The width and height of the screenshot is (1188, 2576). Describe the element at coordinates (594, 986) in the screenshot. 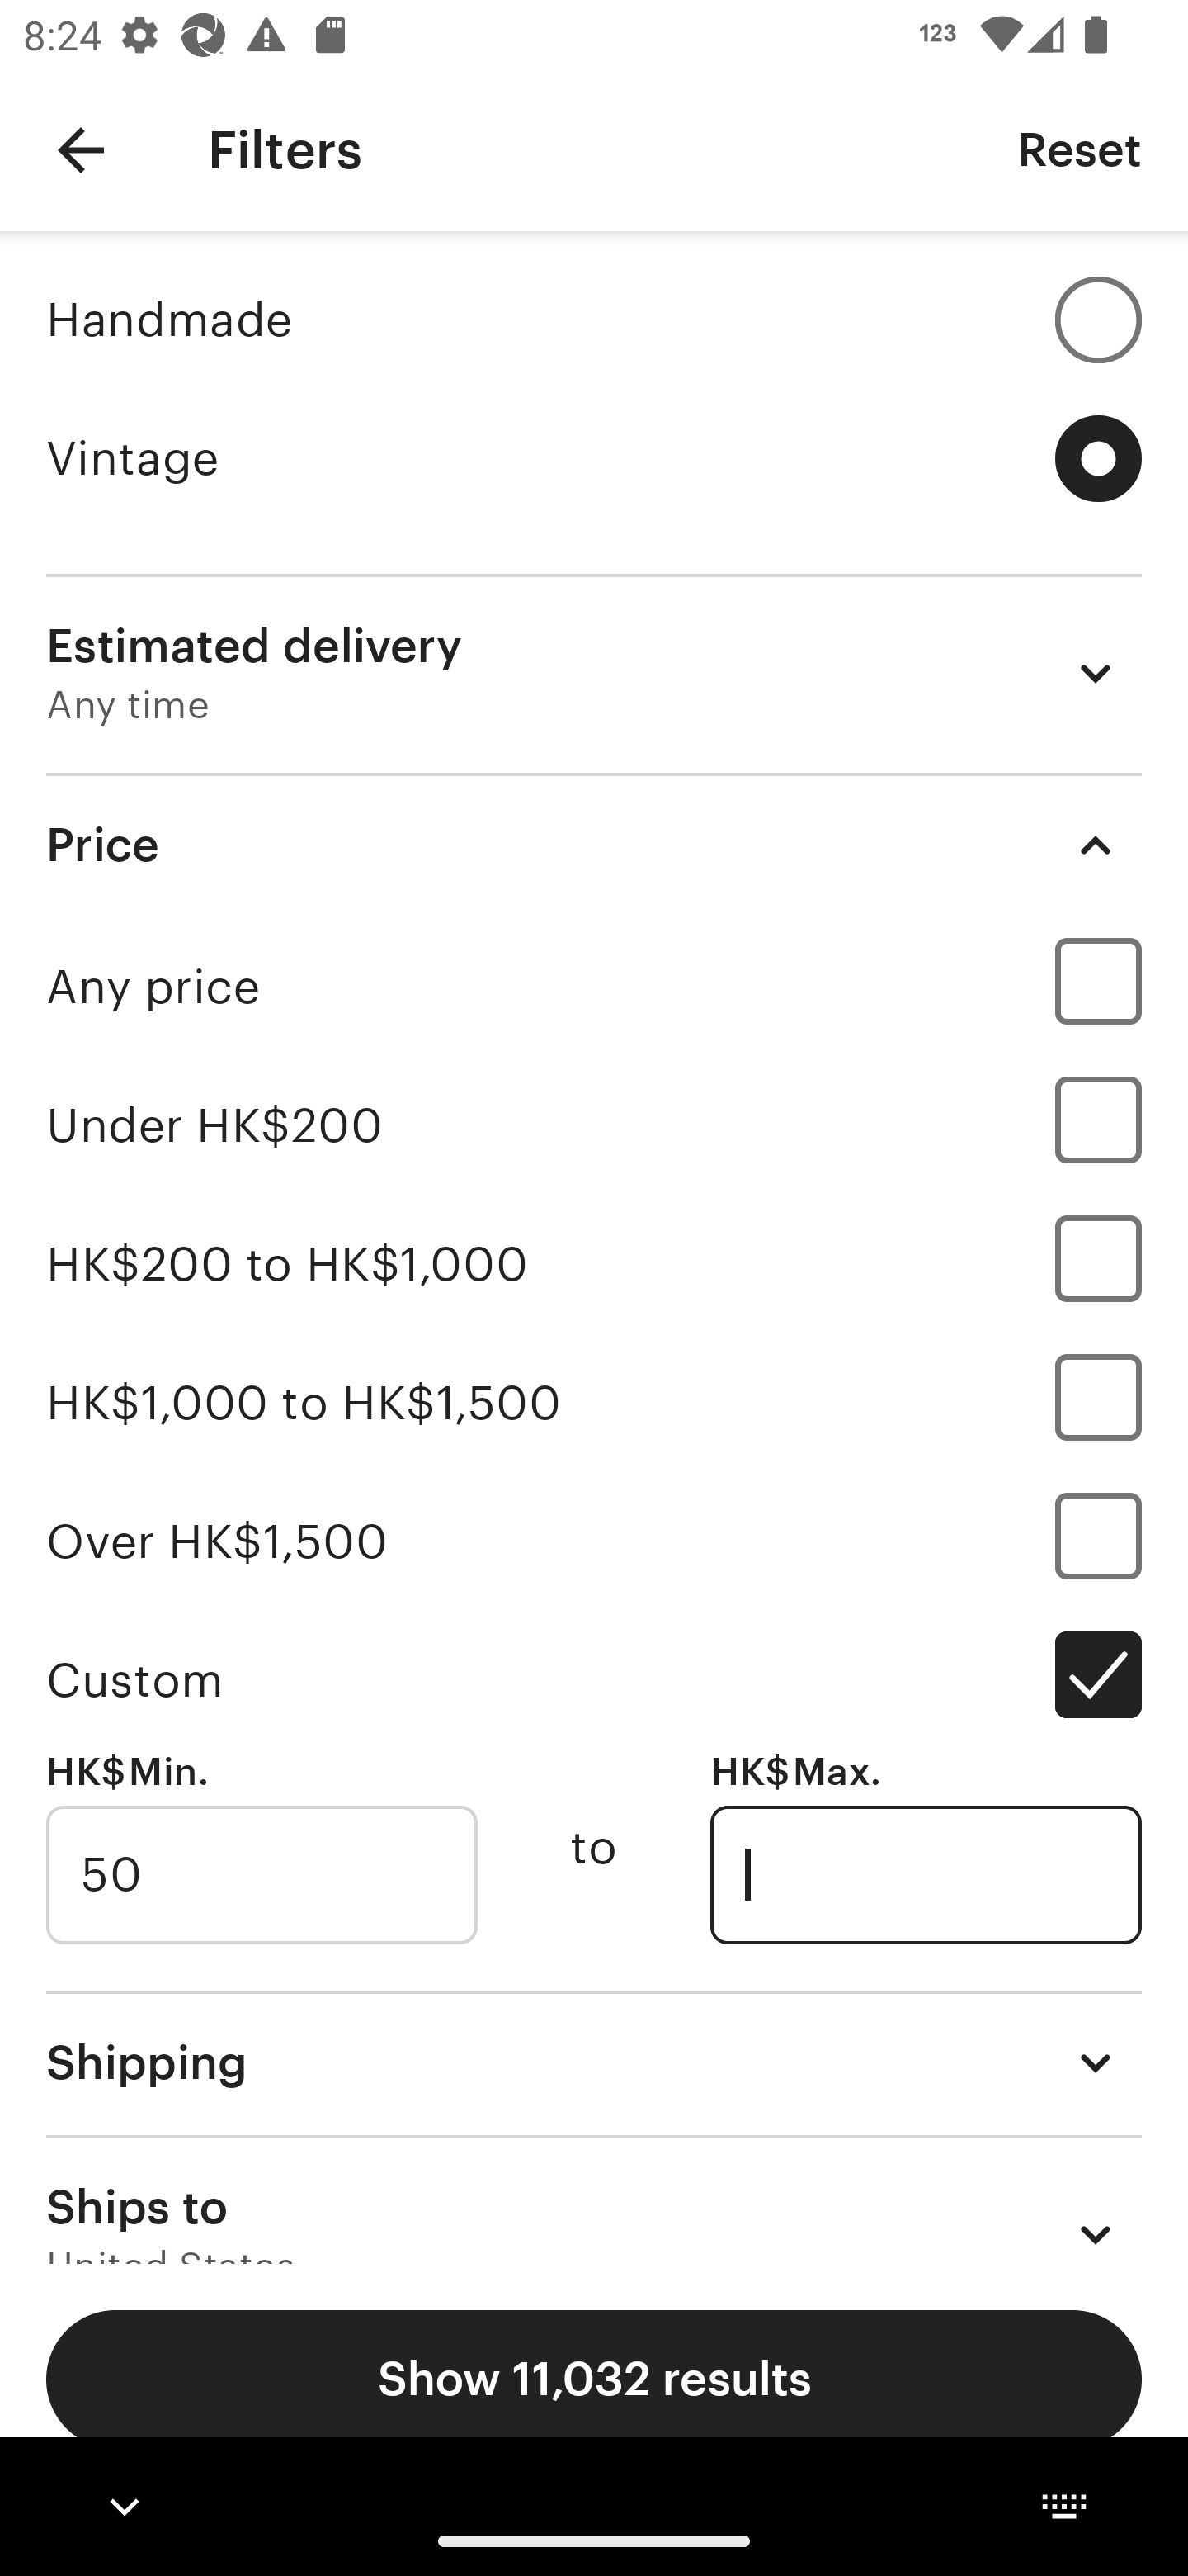

I see `Any price` at that location.